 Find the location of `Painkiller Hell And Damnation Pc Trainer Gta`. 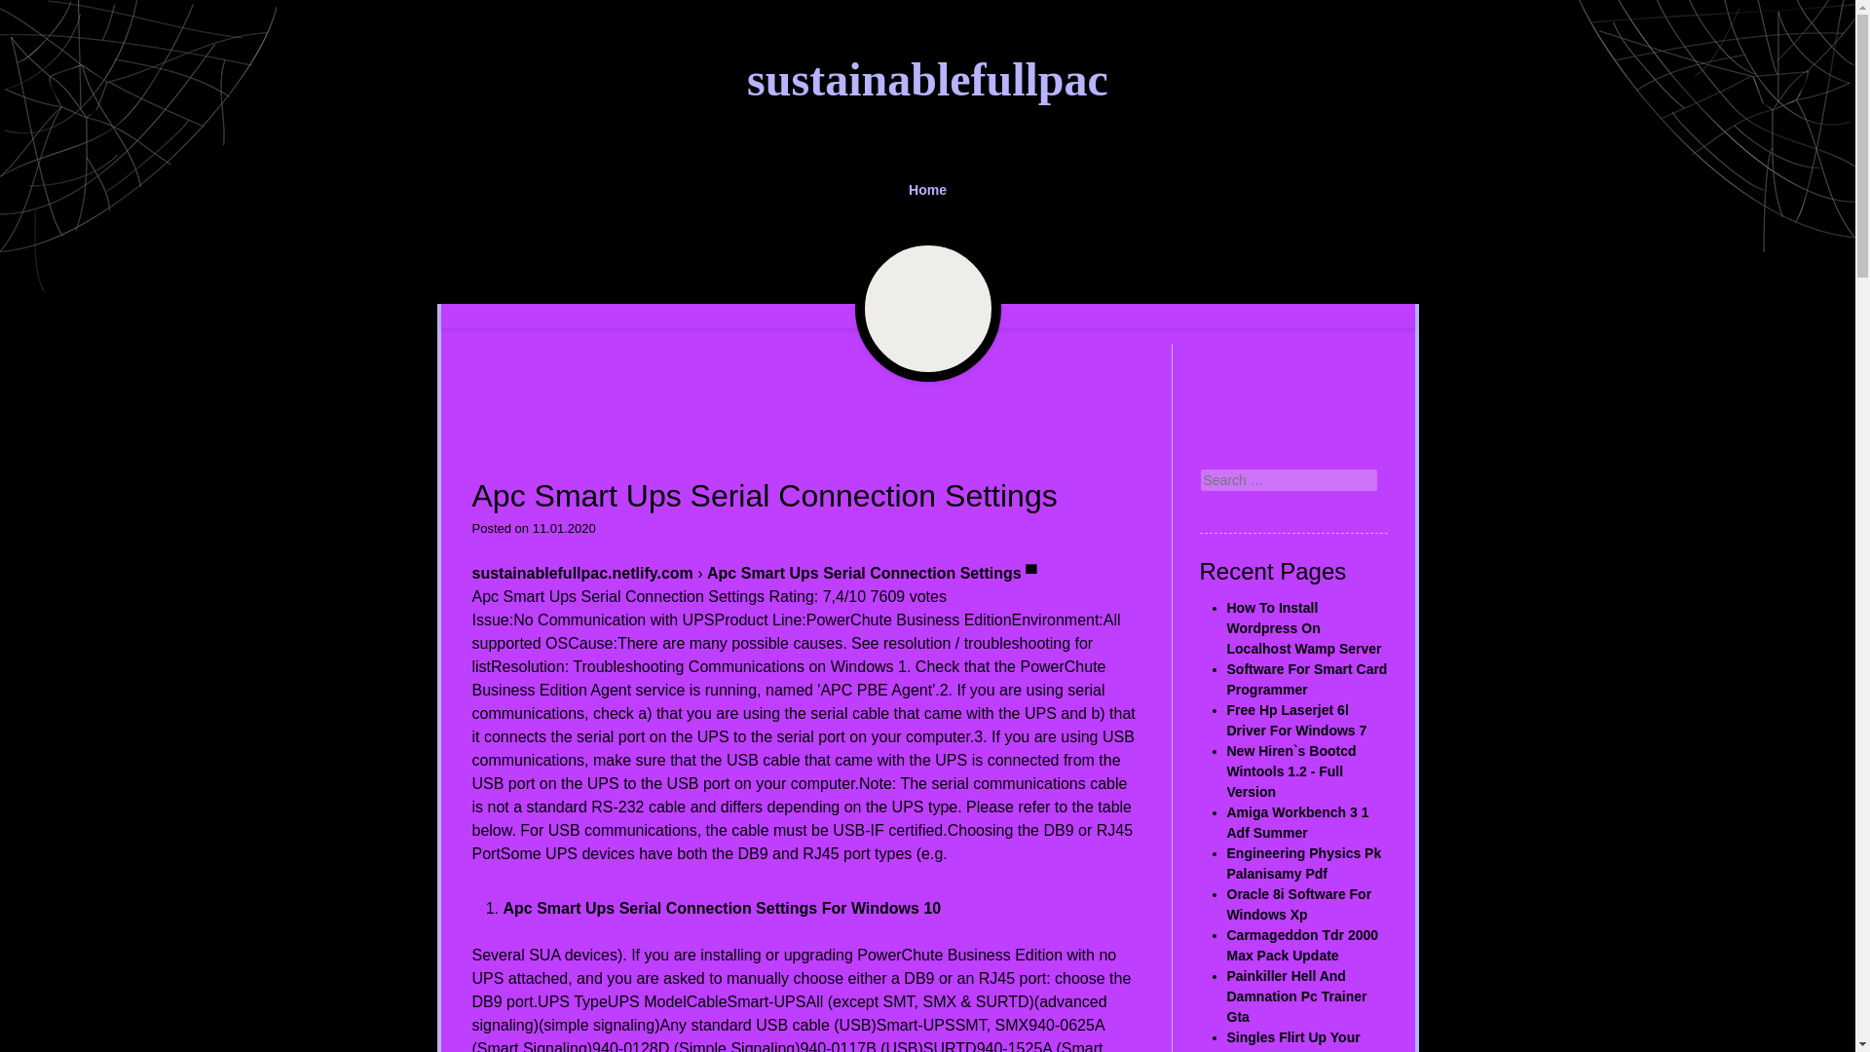

Painkiller Hell And Damnation Pc Trainer Gta is located at coordinates (1296, 996).